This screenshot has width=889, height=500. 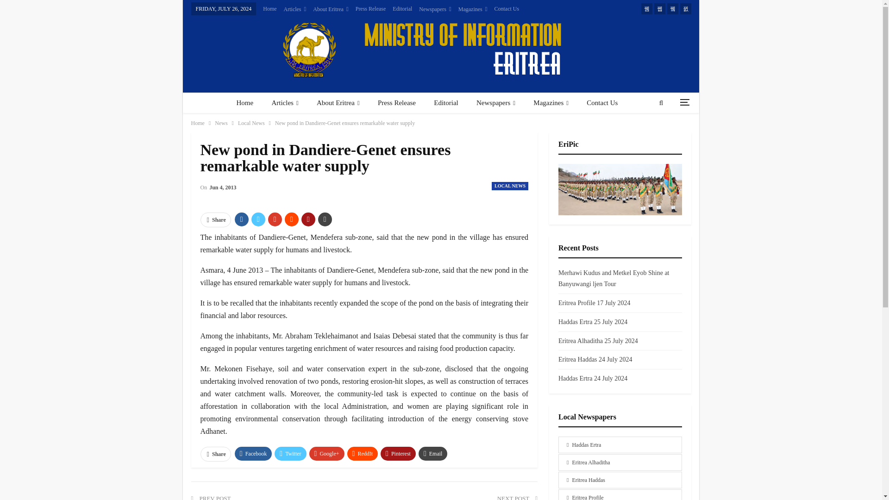 I want to click on Contact Us, so click(x=507, y=8).